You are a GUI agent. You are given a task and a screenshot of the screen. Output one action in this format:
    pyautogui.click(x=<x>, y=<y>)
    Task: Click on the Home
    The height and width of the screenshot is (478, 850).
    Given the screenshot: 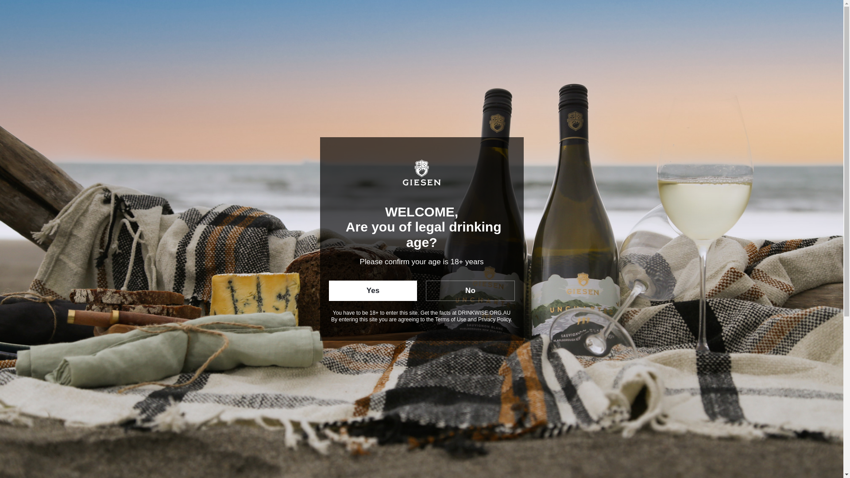 What is the action you would take?
    pyautogui.click(x=236, y=89)
    